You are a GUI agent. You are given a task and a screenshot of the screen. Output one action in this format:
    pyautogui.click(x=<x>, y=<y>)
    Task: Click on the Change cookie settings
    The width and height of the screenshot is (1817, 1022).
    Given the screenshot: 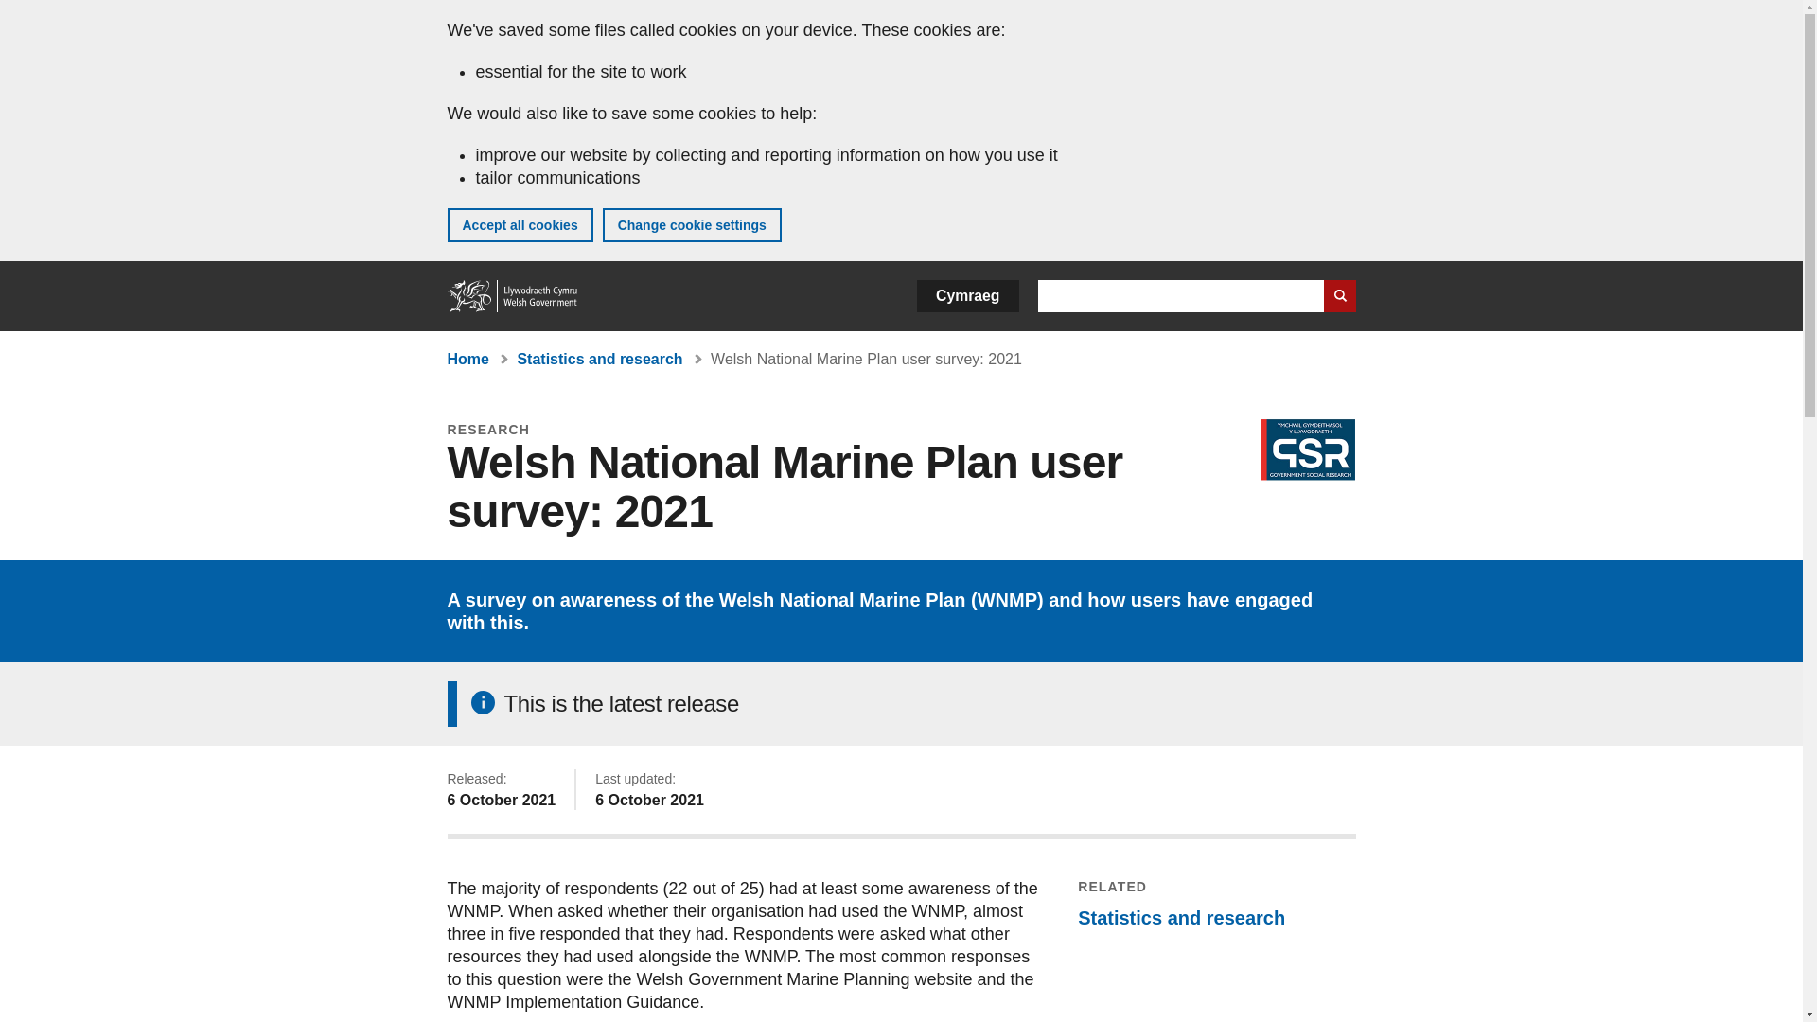 What is the action you would take?
    pyautogui.click(x=692, y=225)
    